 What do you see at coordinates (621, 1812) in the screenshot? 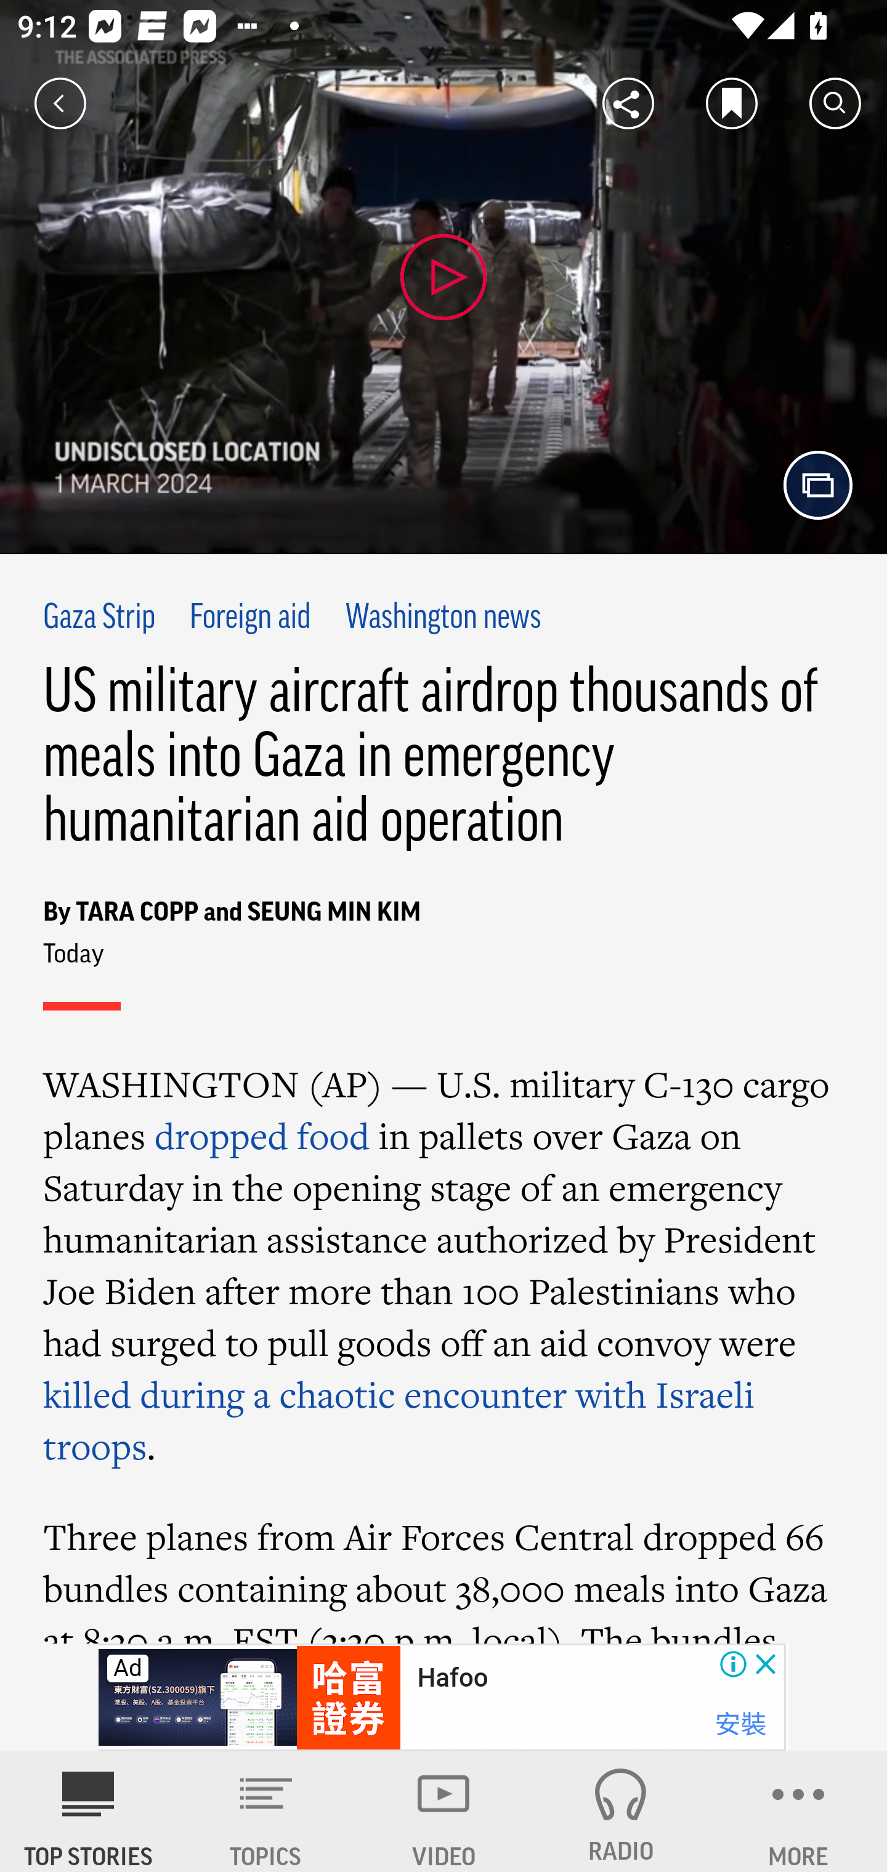
I see `RADIO` at bounding box center [621, 1812].